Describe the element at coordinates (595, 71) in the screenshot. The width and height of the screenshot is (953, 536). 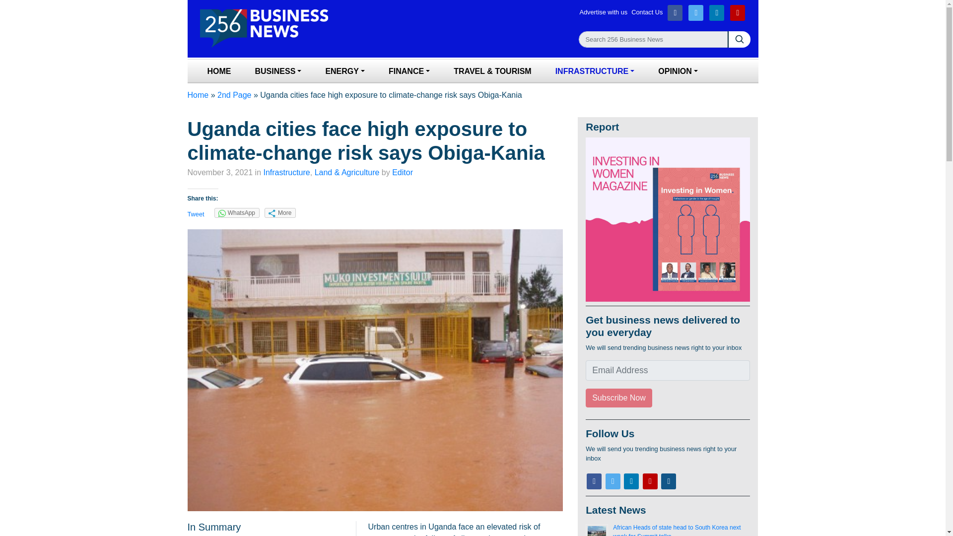
I see `INFRASTRUCTURE` at that location.